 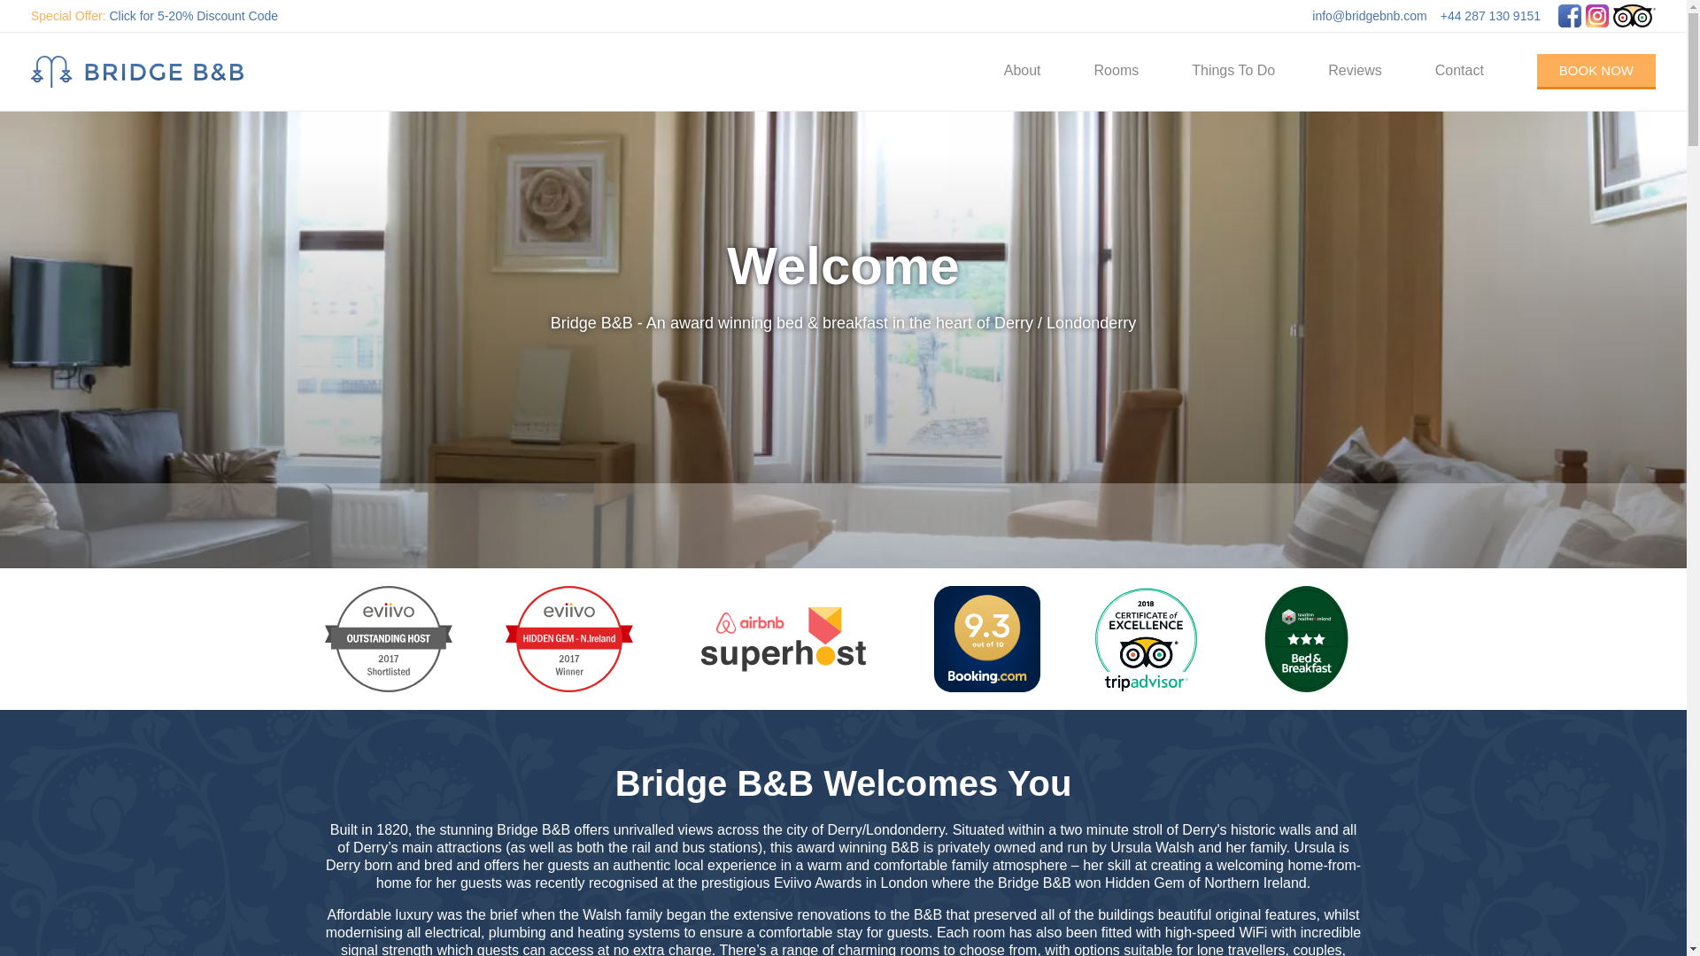 I want to click on Contact, so click(x=1459, y=71).